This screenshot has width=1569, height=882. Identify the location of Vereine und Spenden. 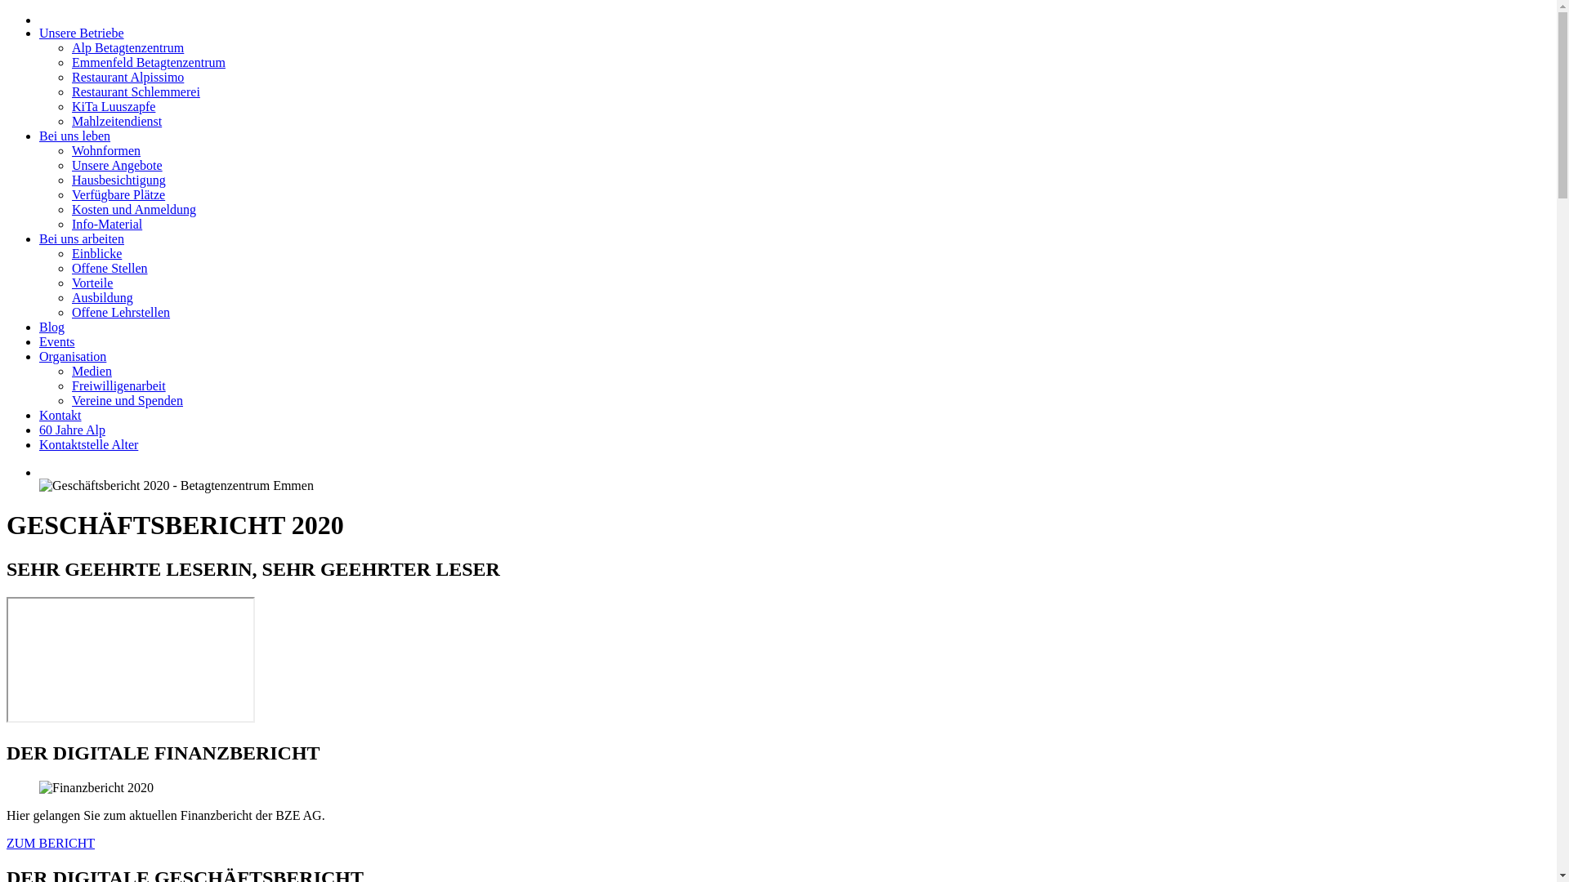
(127, 400).